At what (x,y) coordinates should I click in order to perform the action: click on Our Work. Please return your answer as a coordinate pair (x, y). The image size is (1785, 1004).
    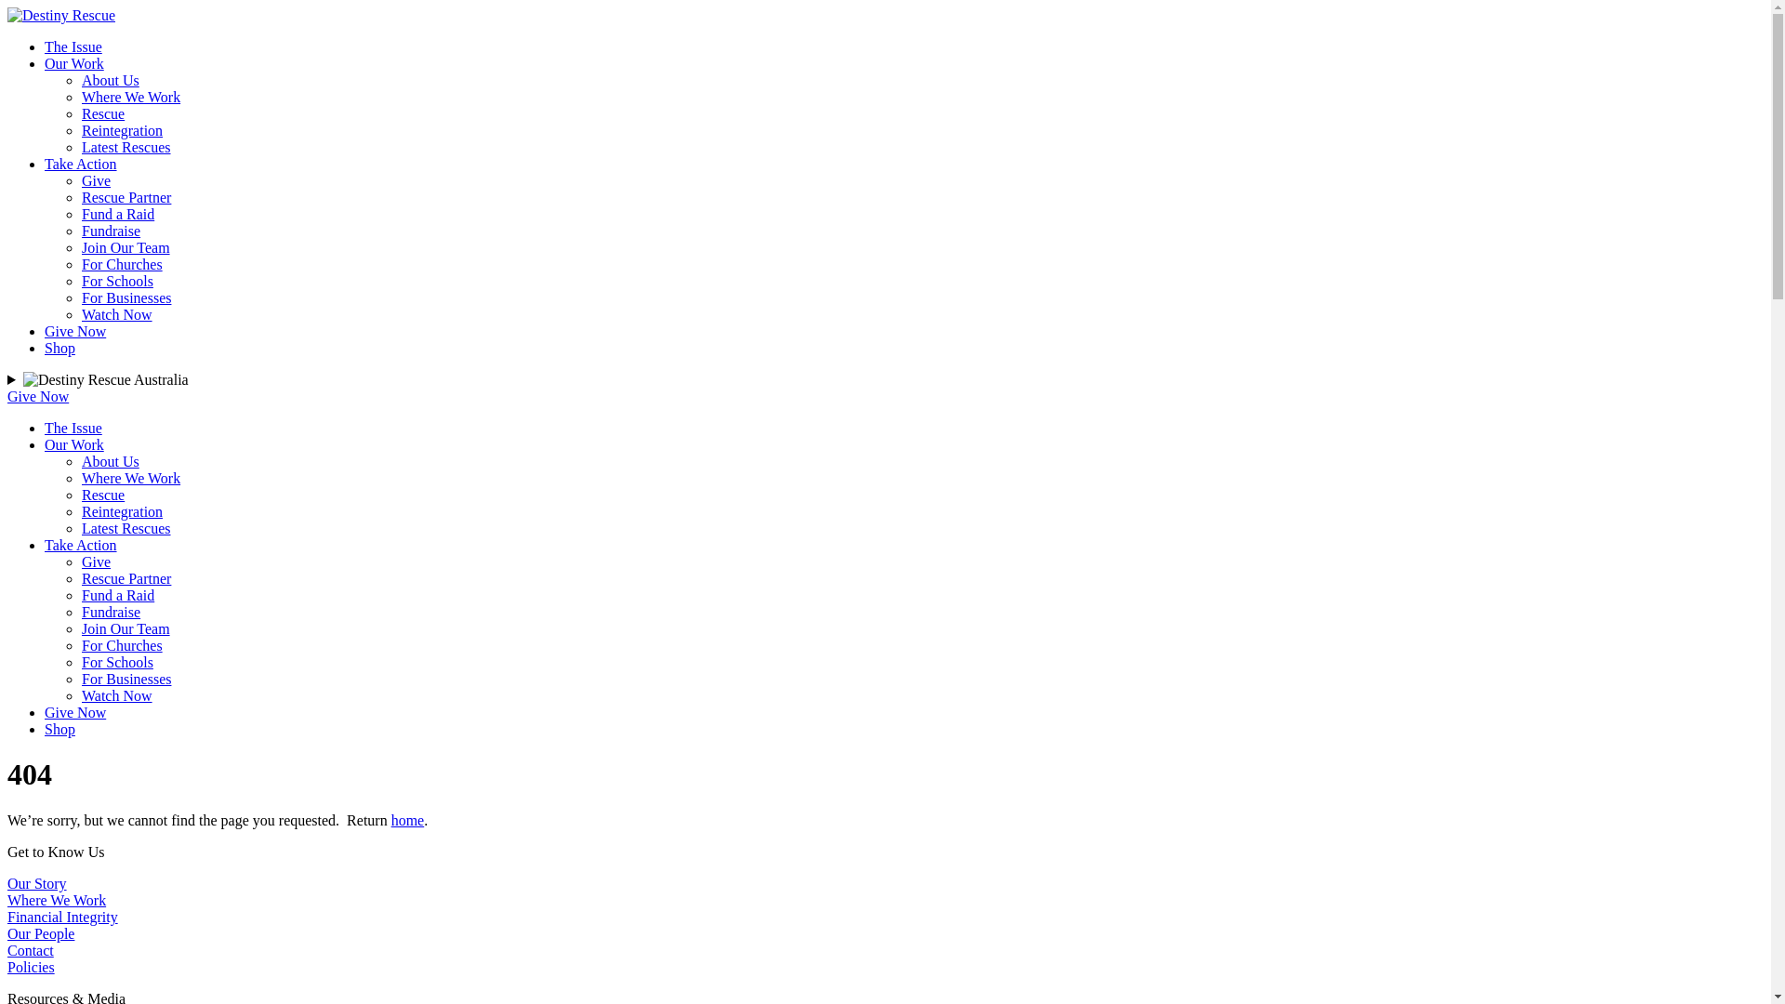
    Looking at the image, I should click on (74, 63).